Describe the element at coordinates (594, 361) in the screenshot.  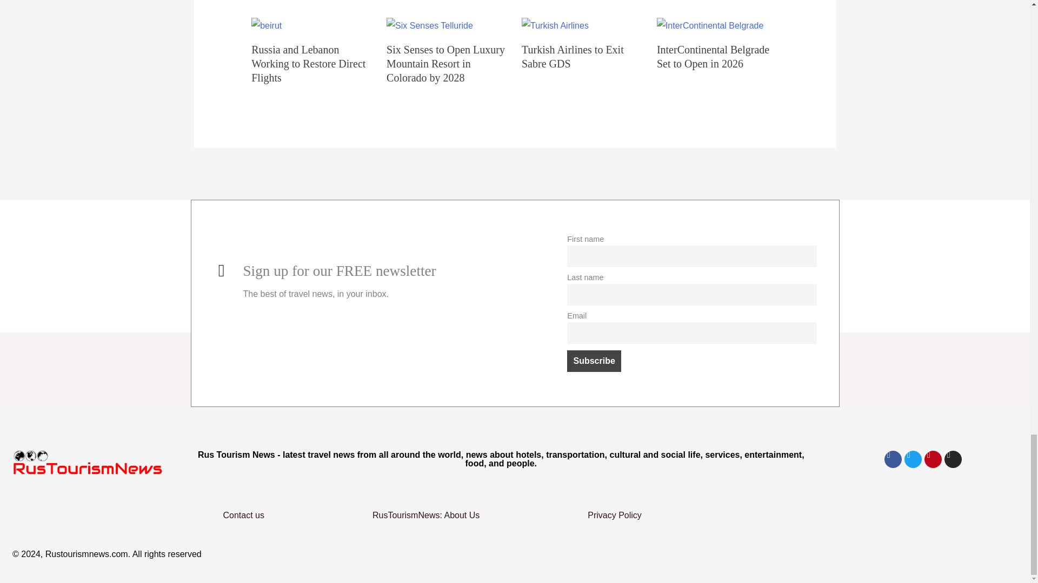
I see `Subscribe` at that location.